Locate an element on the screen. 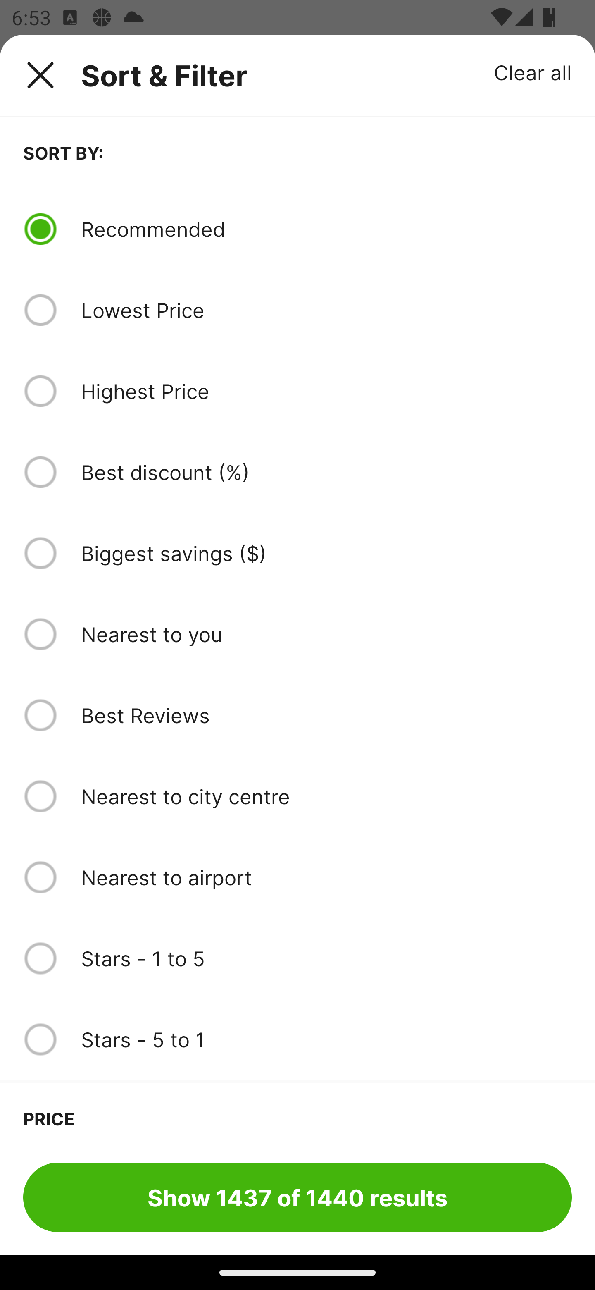 Image resolution: width=595 pixels, height=1290 pixels. Best Reviews is located at coordinates (326, 715).